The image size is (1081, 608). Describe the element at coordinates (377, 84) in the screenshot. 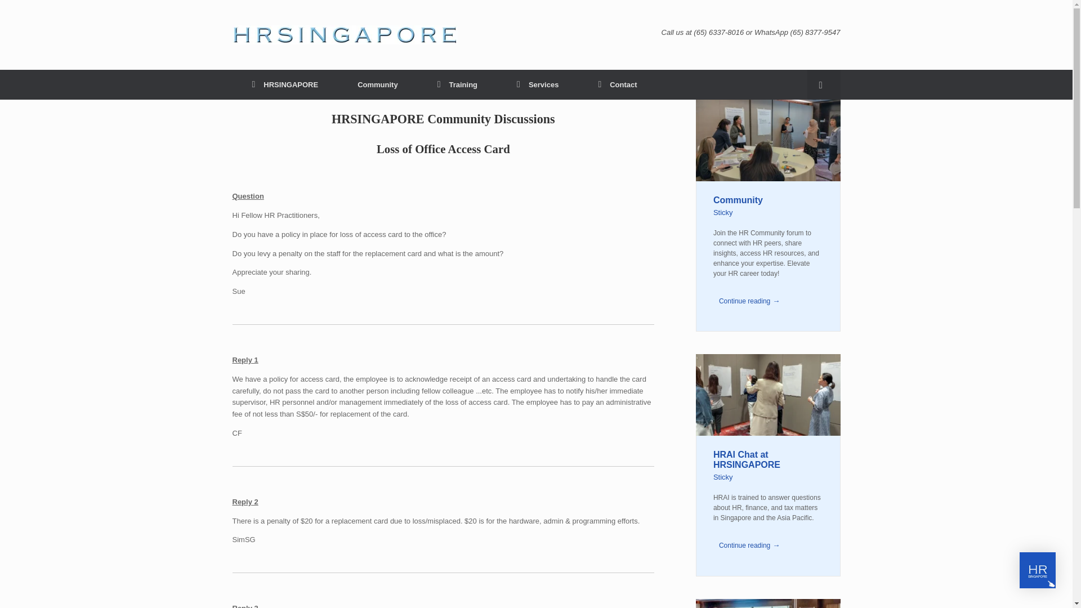

I see `Community` at that location.